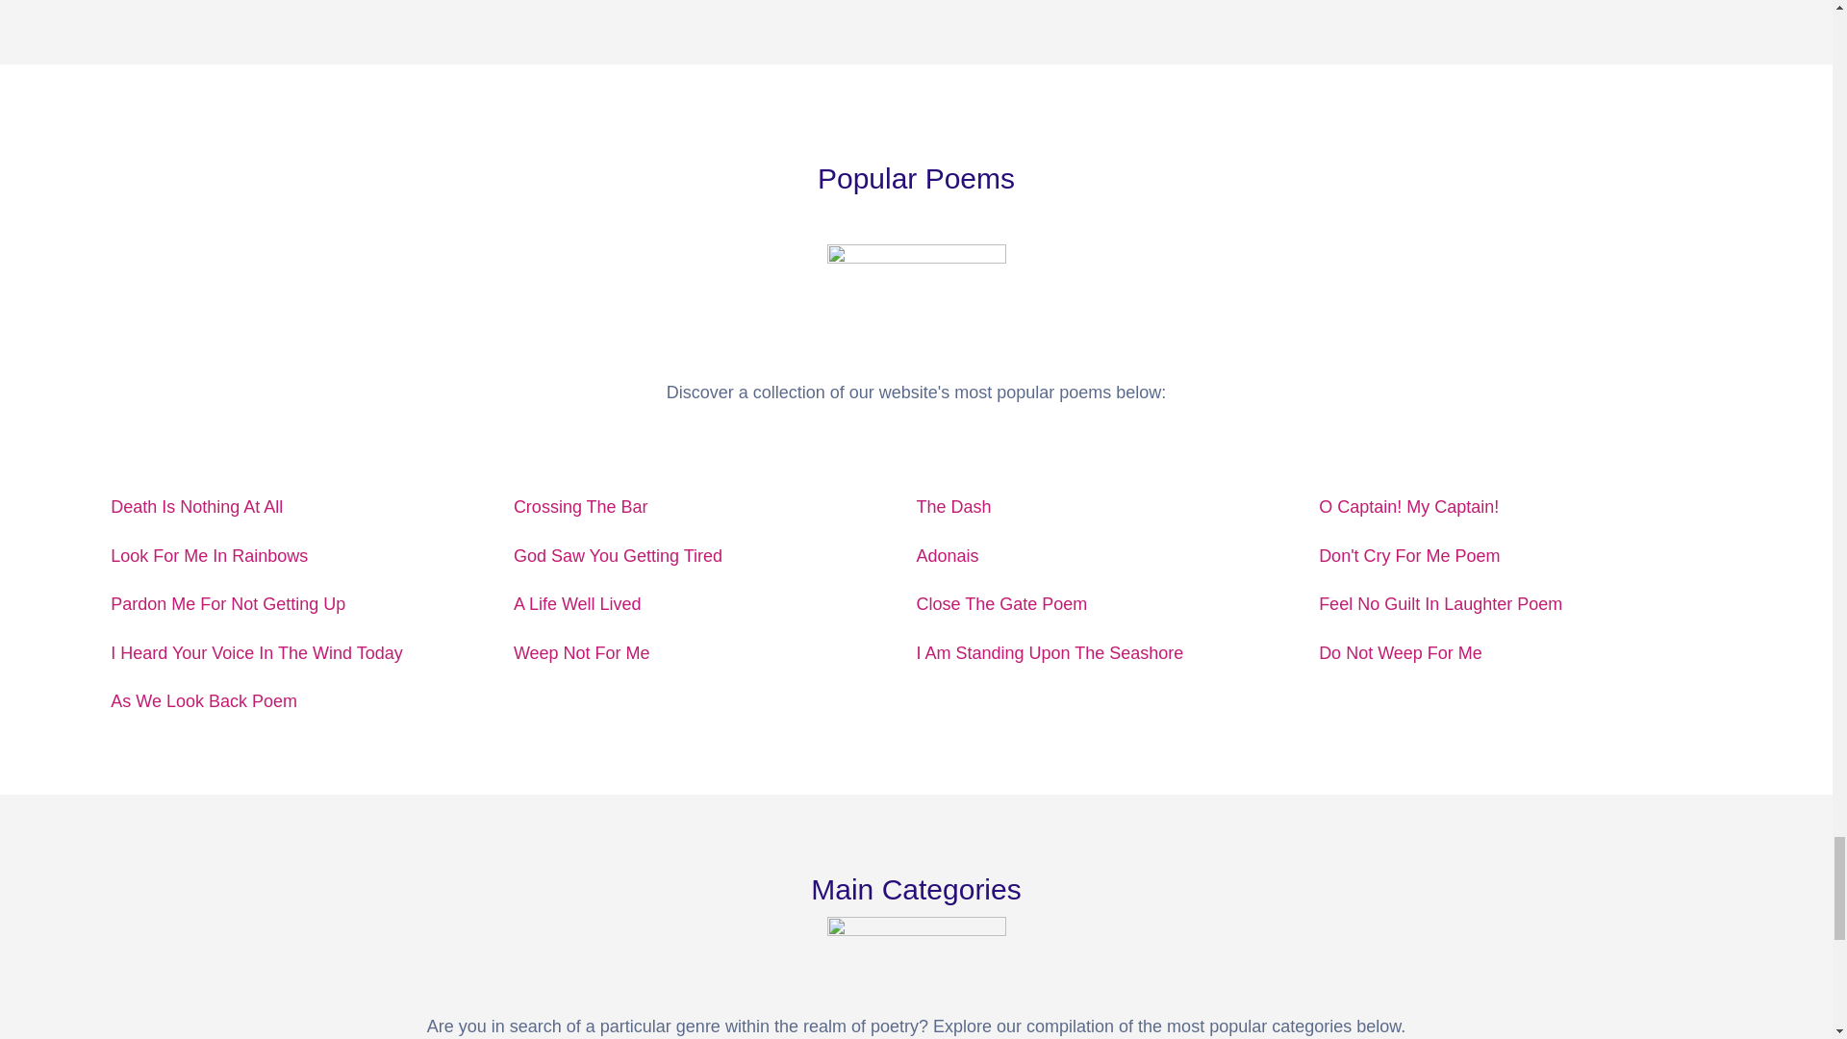 The height and width of the screenshot is (1039, 1847). I want to click on Look For Me In Rainbows, so click(210, 556).